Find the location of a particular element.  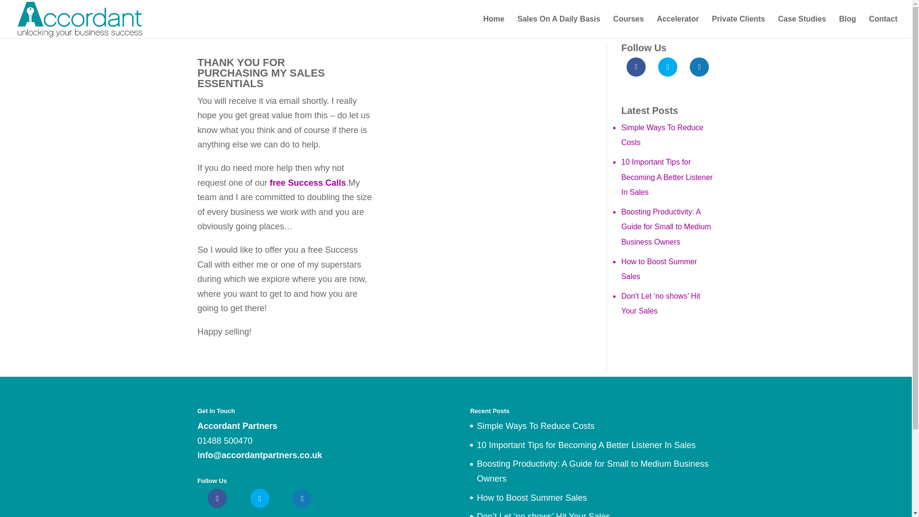

Courses is located at coordinates (628, 27).